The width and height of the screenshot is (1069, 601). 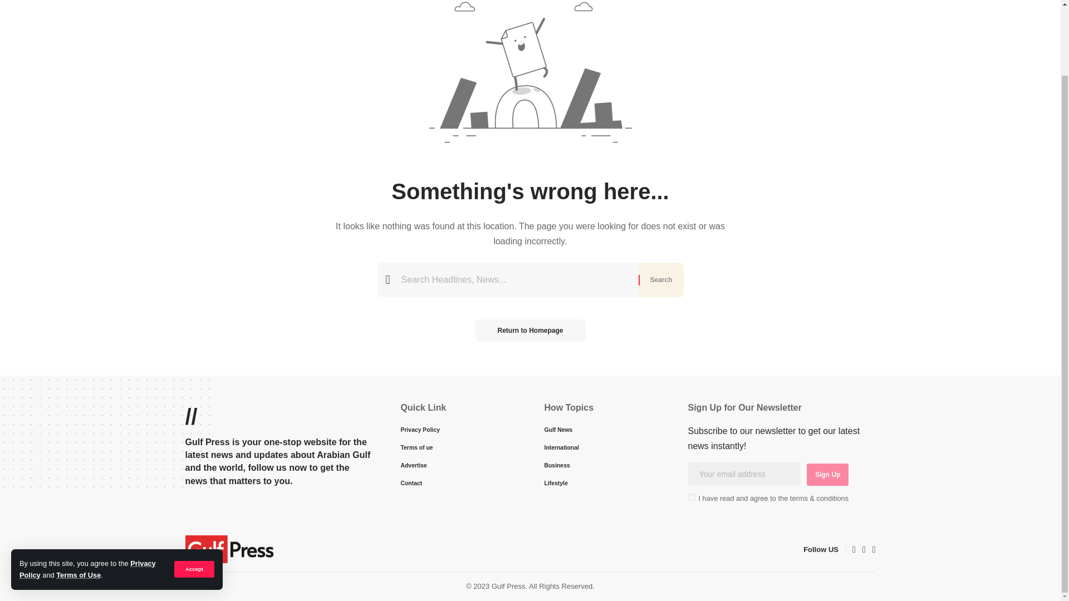 What do you see at coordinates (194, 491) in the screenshot?
I see `Accept` at bounding box center [194, 491].